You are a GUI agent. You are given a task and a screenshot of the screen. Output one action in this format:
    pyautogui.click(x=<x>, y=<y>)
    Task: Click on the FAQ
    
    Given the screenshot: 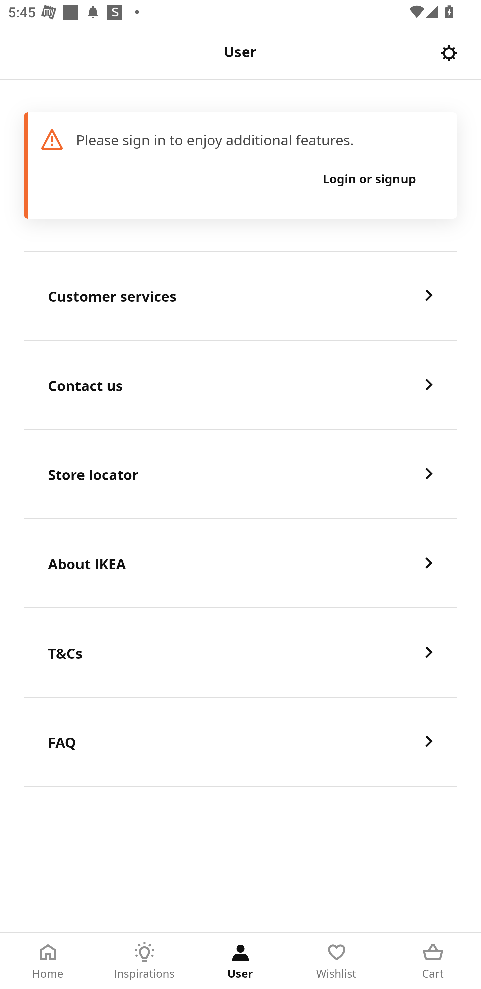 What is the action you would take?
    pyautogui.click(x=240, y=742)
    